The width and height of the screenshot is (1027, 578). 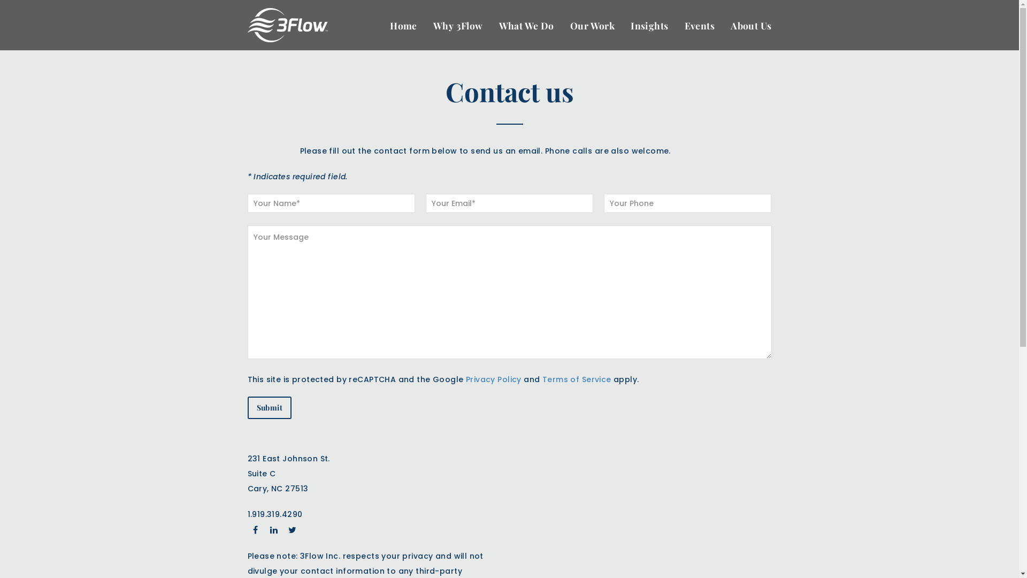 What do you see at coordinates (458, 25) in the screenshot?
I see `Why 3Flow` at bounding box center [458, 25].